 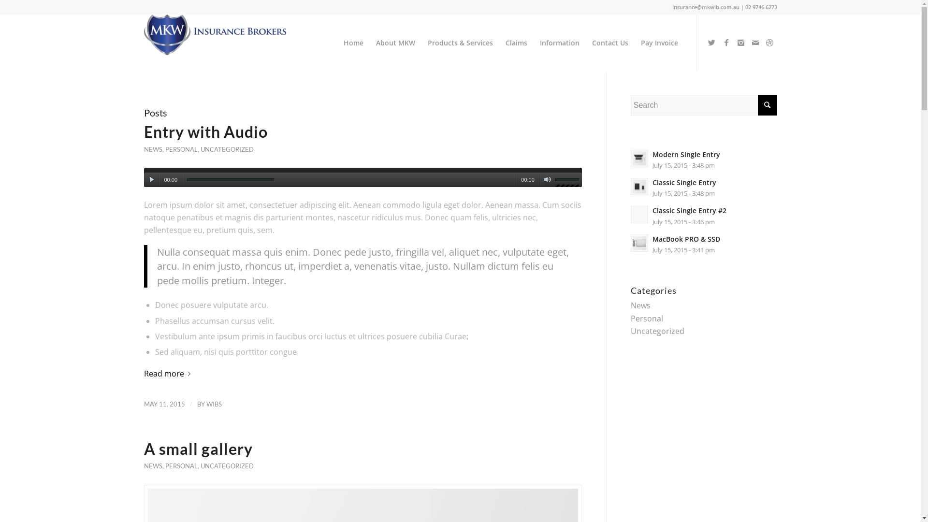 I want to click on Entry with Audio, so click(x=206, y=131).